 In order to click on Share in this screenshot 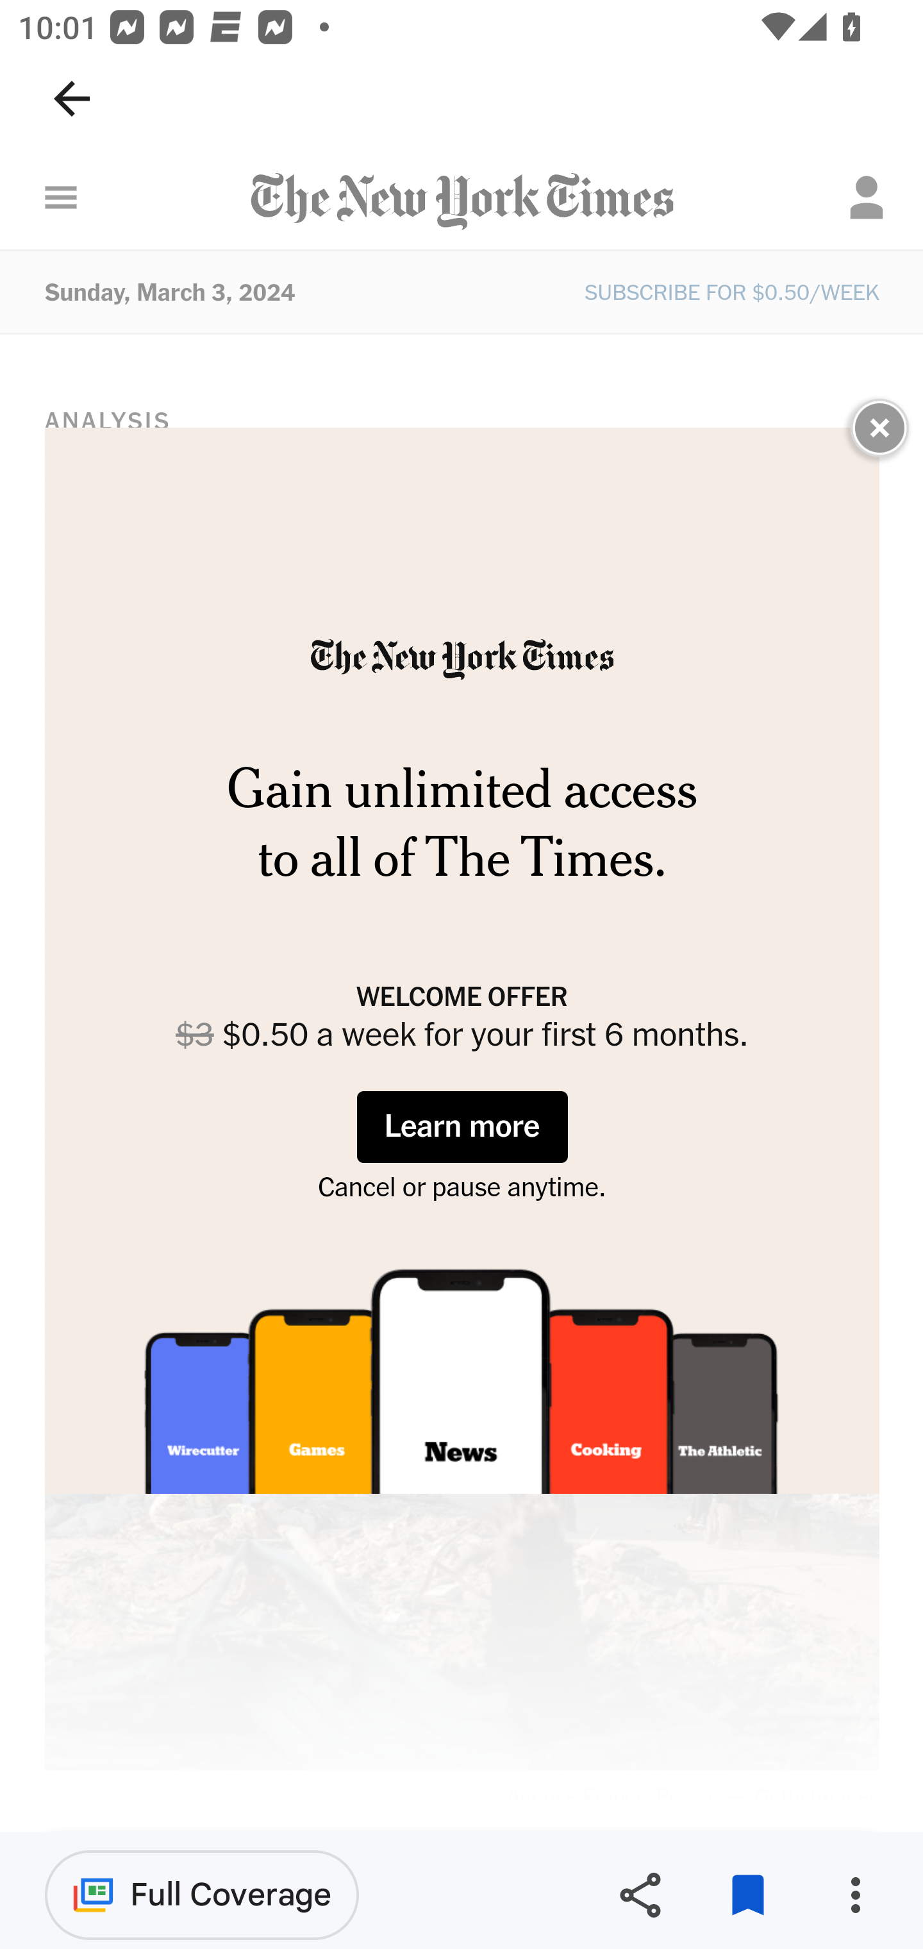, I will do `click(640, 1895)`.